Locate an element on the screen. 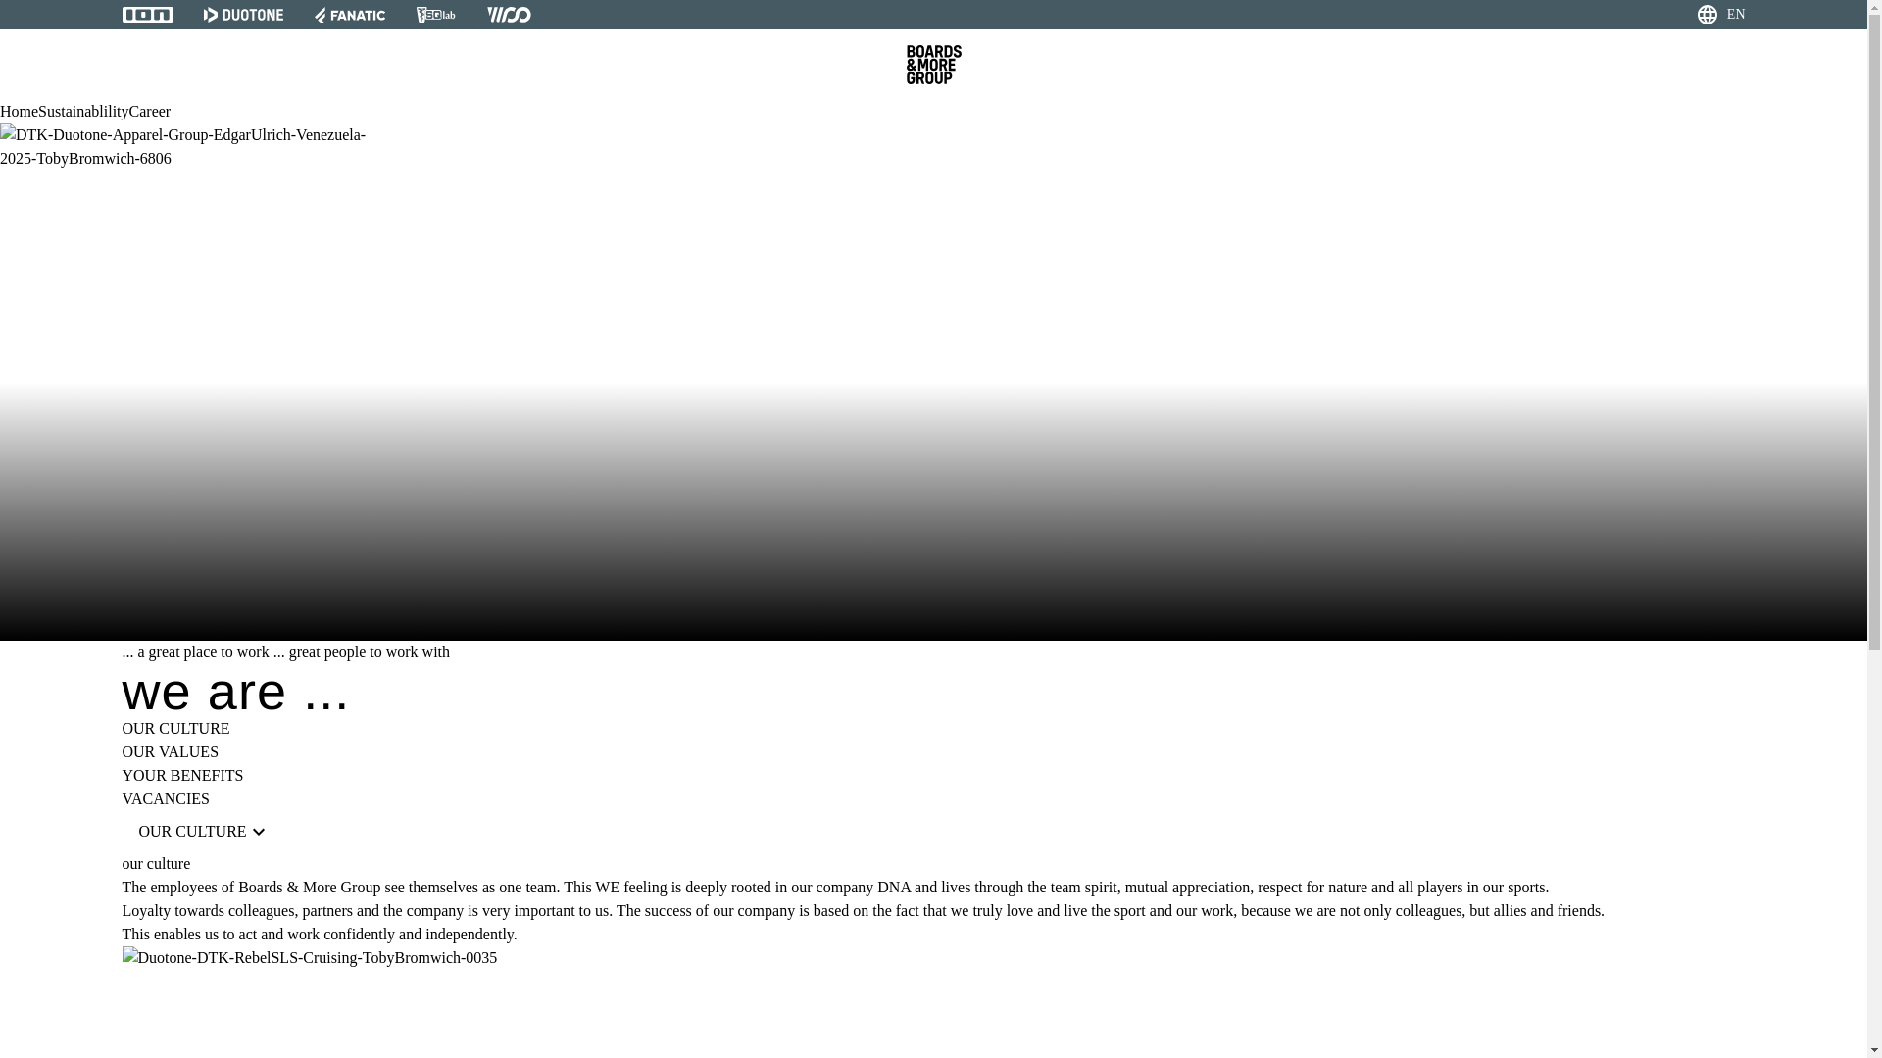 The width and height of the screenshot is (1882, 1058). OUR CULTURE is located at coordinates (175, 728).